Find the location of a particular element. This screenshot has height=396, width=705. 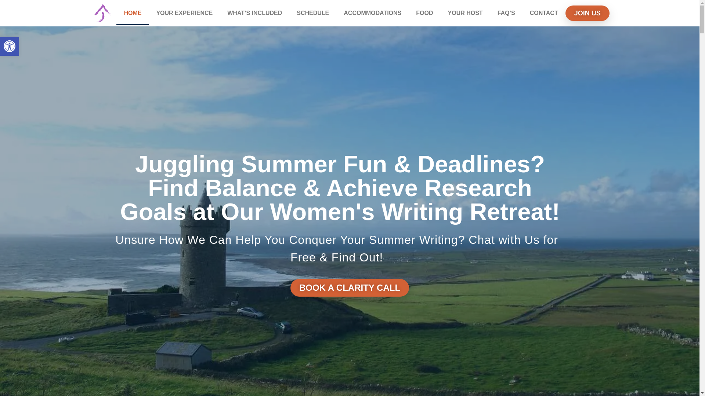

Accessibility Tools is located at coordinates (372, 13).